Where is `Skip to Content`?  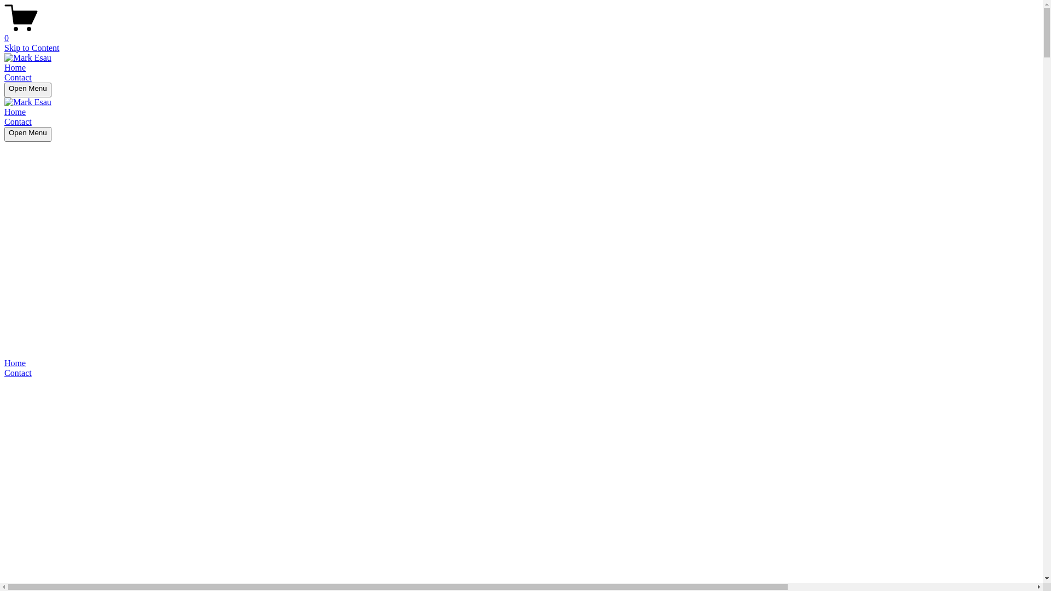
Skip to Content is located at coordinates (32, 48).